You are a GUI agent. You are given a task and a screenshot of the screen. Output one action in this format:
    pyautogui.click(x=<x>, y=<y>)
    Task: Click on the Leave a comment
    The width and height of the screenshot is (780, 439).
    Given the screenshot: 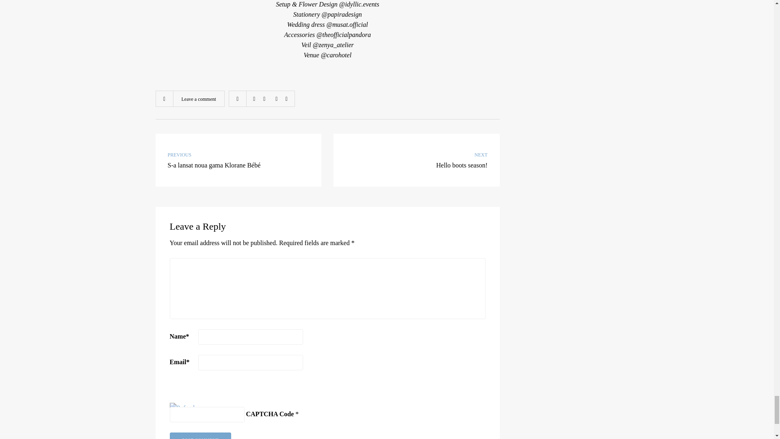 What is the action you would take?
    pyautogui.click(x=198, y=99)
    